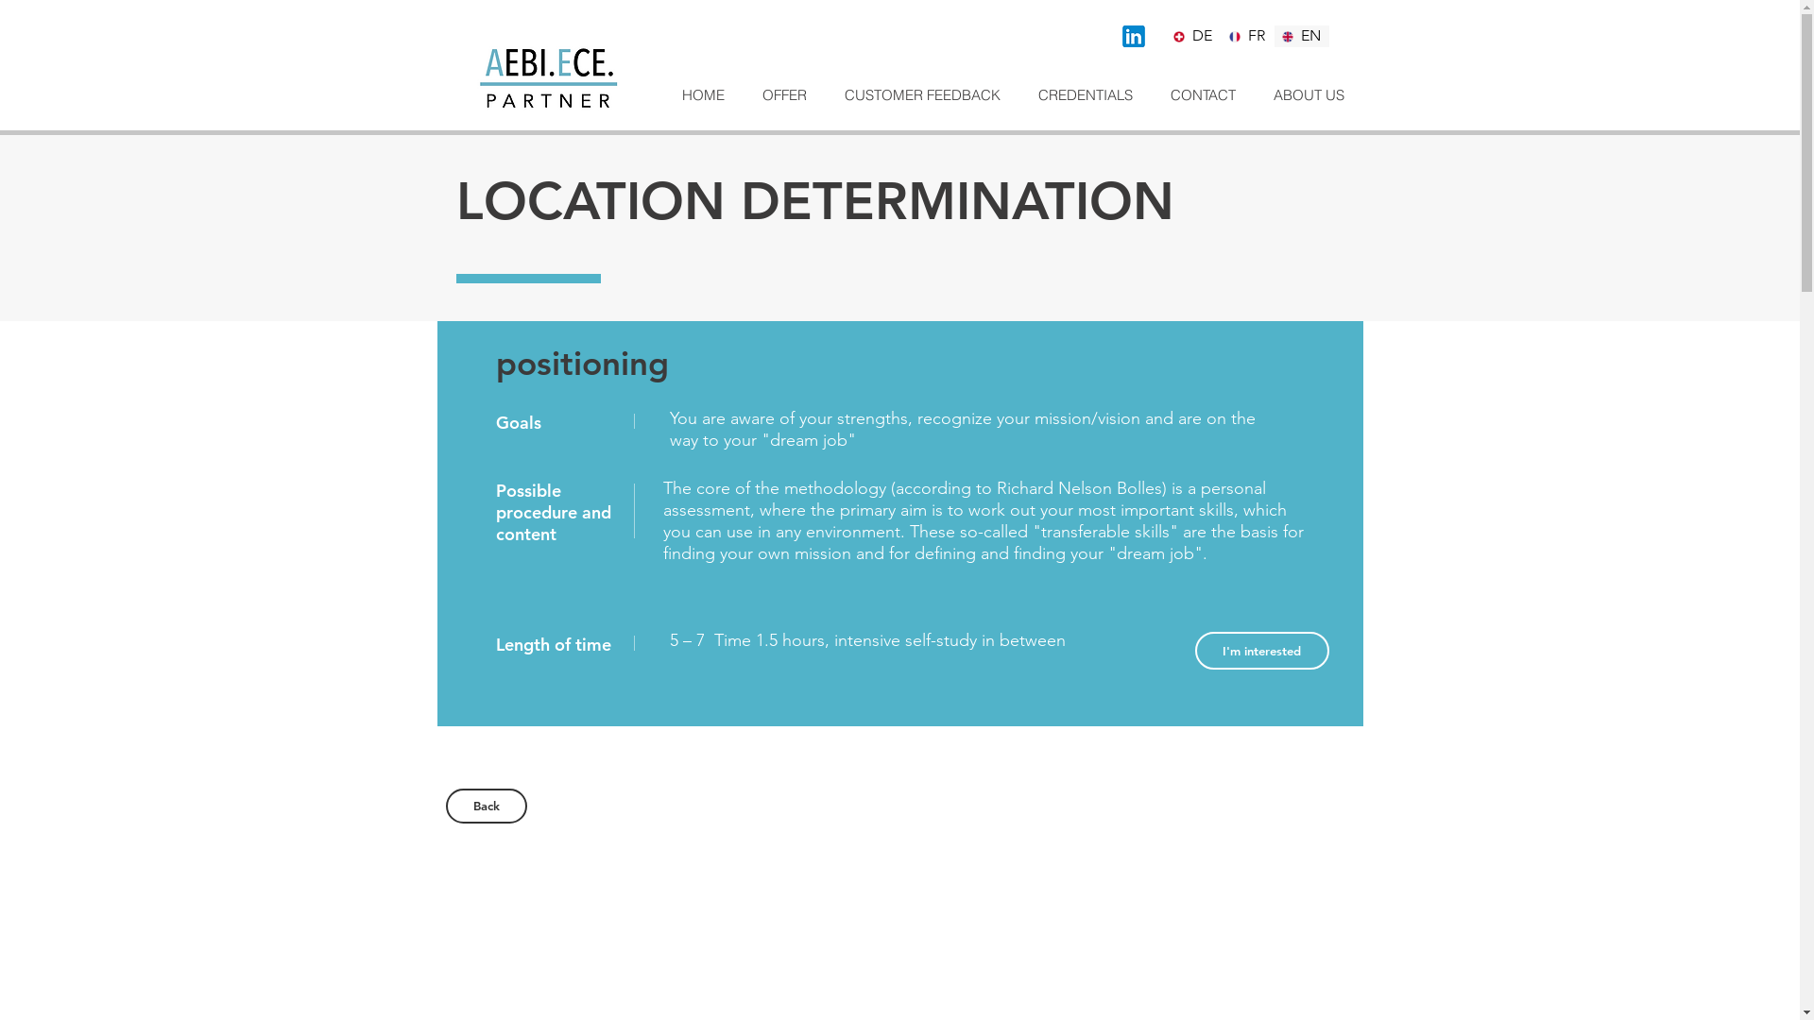 The width and height of the screenshot is (1814, 1020). What do you see at coordinates (1247, 36) in the screenshot?
I see `FR` at bounding box center [1247, 36].